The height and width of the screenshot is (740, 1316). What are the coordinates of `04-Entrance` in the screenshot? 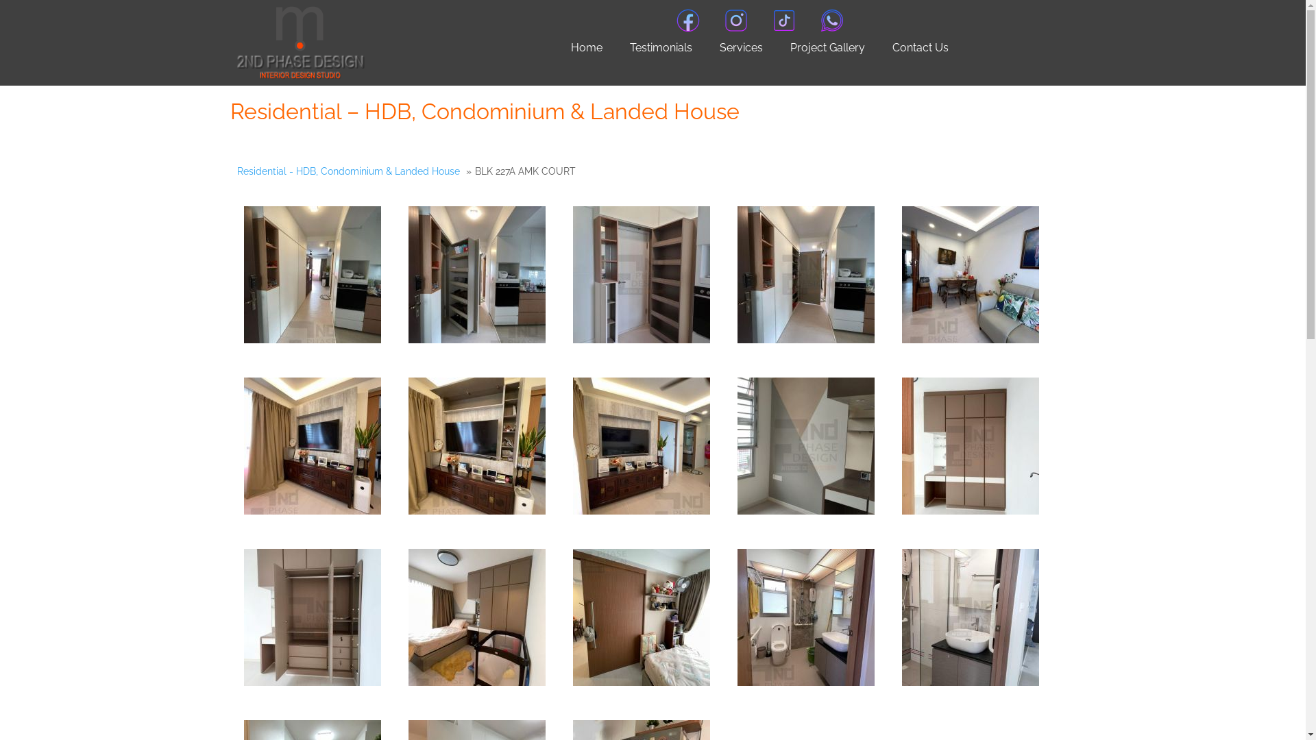 It's located at (806, 275).